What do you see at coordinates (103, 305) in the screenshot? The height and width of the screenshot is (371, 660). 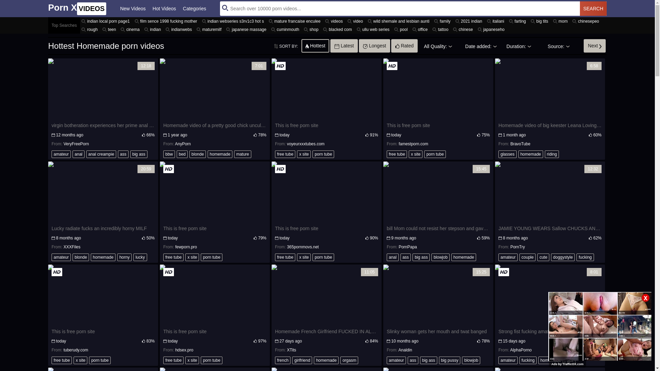 I see `This is free porn site
today
83%` at bounding box center [103, 305].